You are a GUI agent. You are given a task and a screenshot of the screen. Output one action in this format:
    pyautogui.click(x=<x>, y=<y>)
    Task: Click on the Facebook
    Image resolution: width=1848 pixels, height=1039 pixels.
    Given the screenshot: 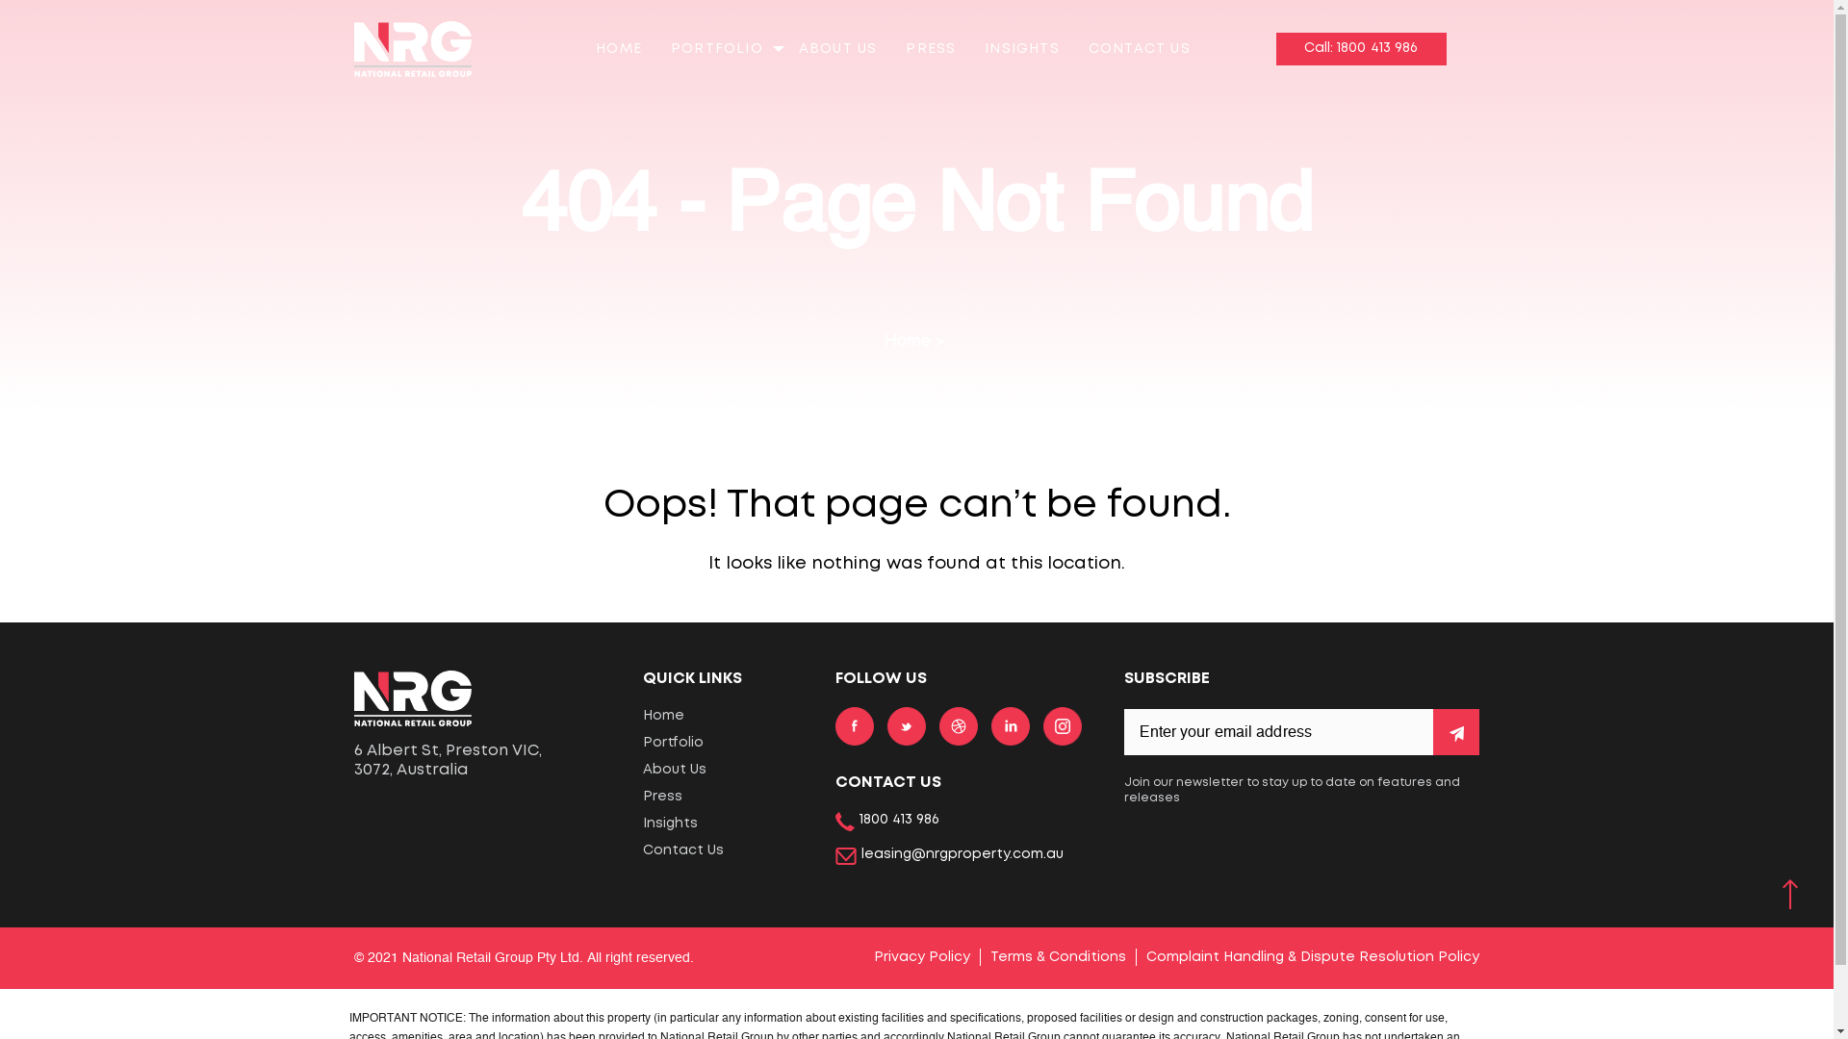 What is the action you would take?
    pyautogui.click(x=855, y=723)
    